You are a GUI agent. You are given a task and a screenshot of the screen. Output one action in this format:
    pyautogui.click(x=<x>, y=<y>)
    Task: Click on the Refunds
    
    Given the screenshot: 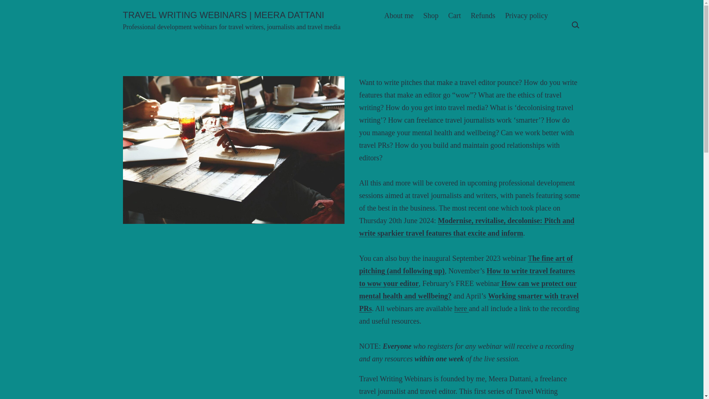 What is the action you would take?
    pyautogui.click(x=483, y=16)
    